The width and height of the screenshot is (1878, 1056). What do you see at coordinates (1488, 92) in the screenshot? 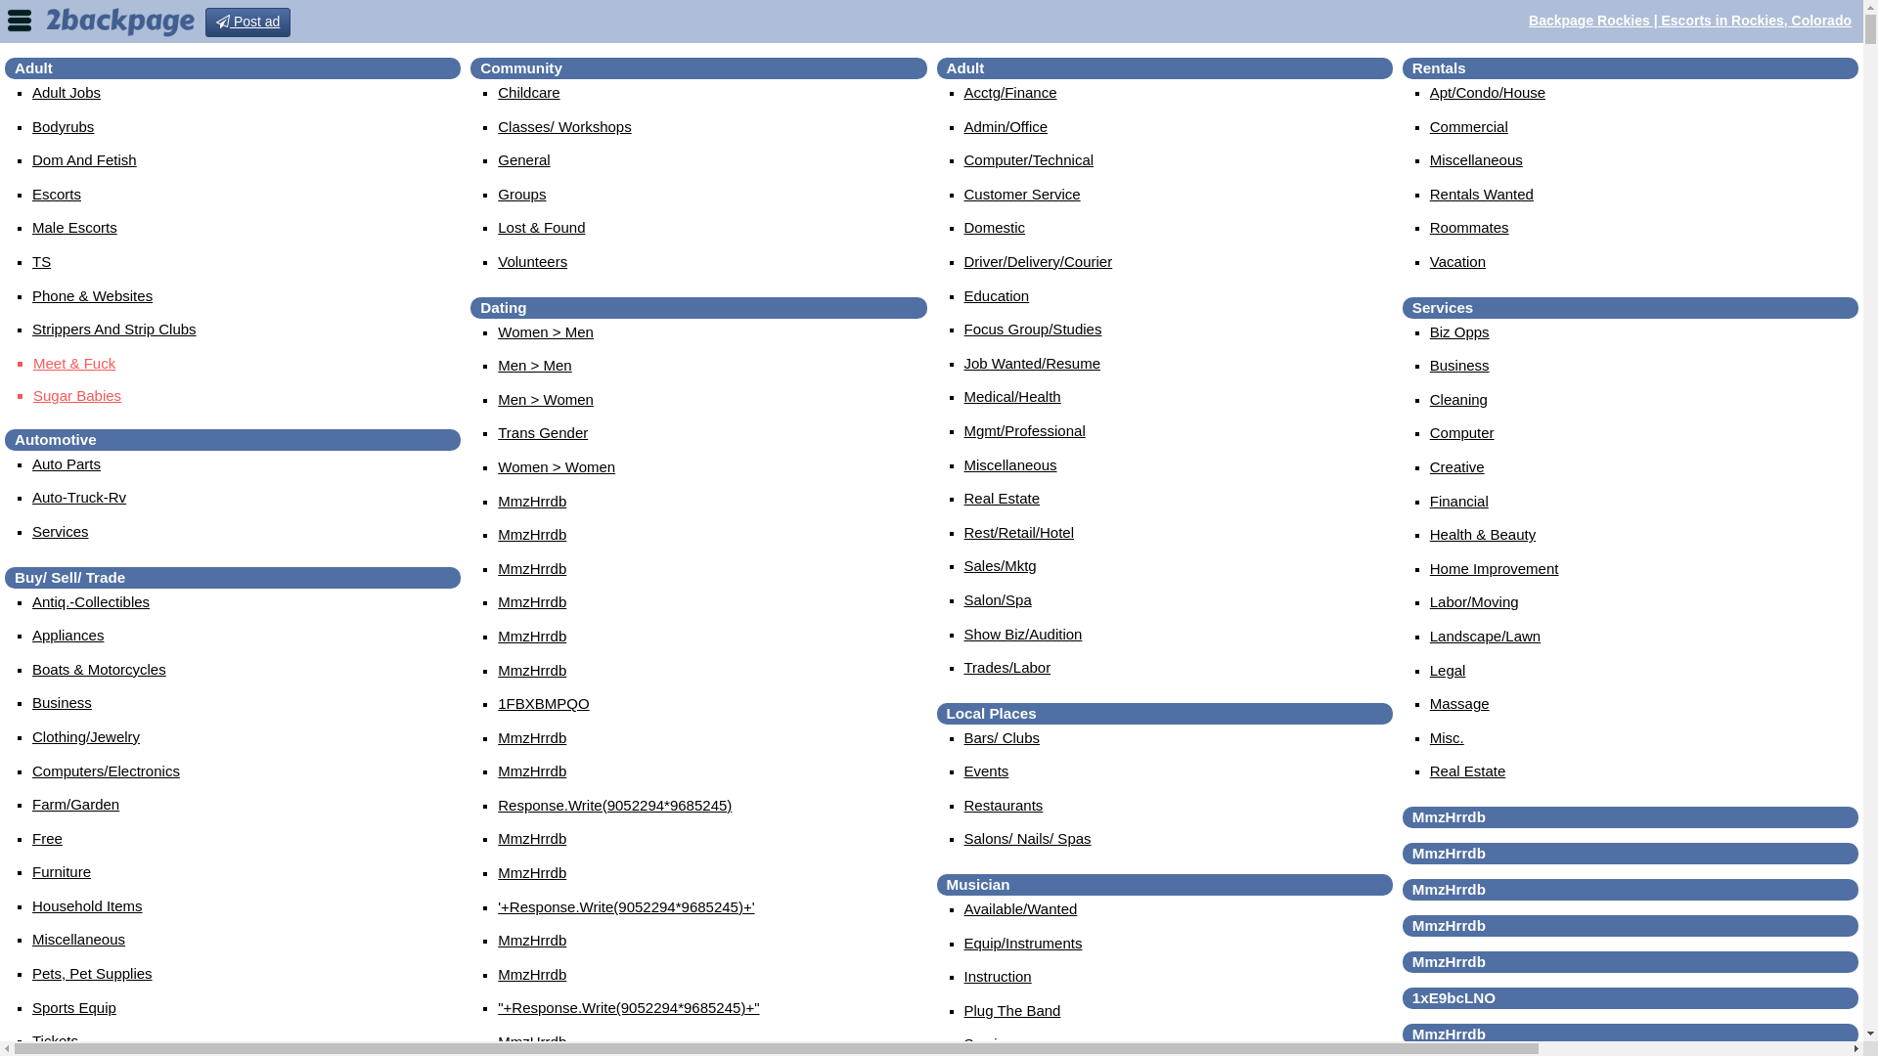
I see `Apt/Condo/House` at bounding box center [1488, 92].